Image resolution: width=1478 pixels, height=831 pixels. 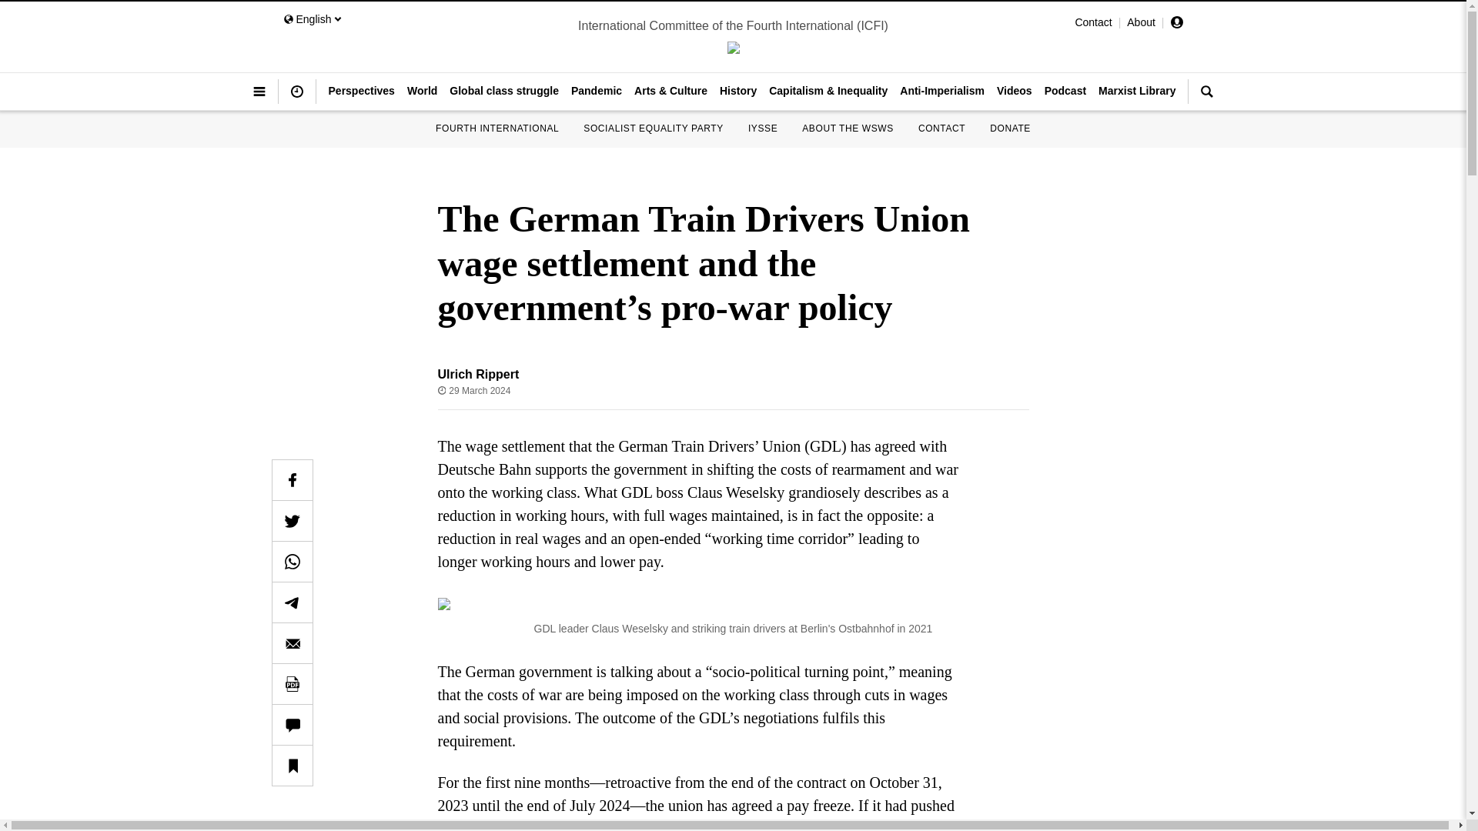 I want to click on Videos, so click(x=1015, y=91).